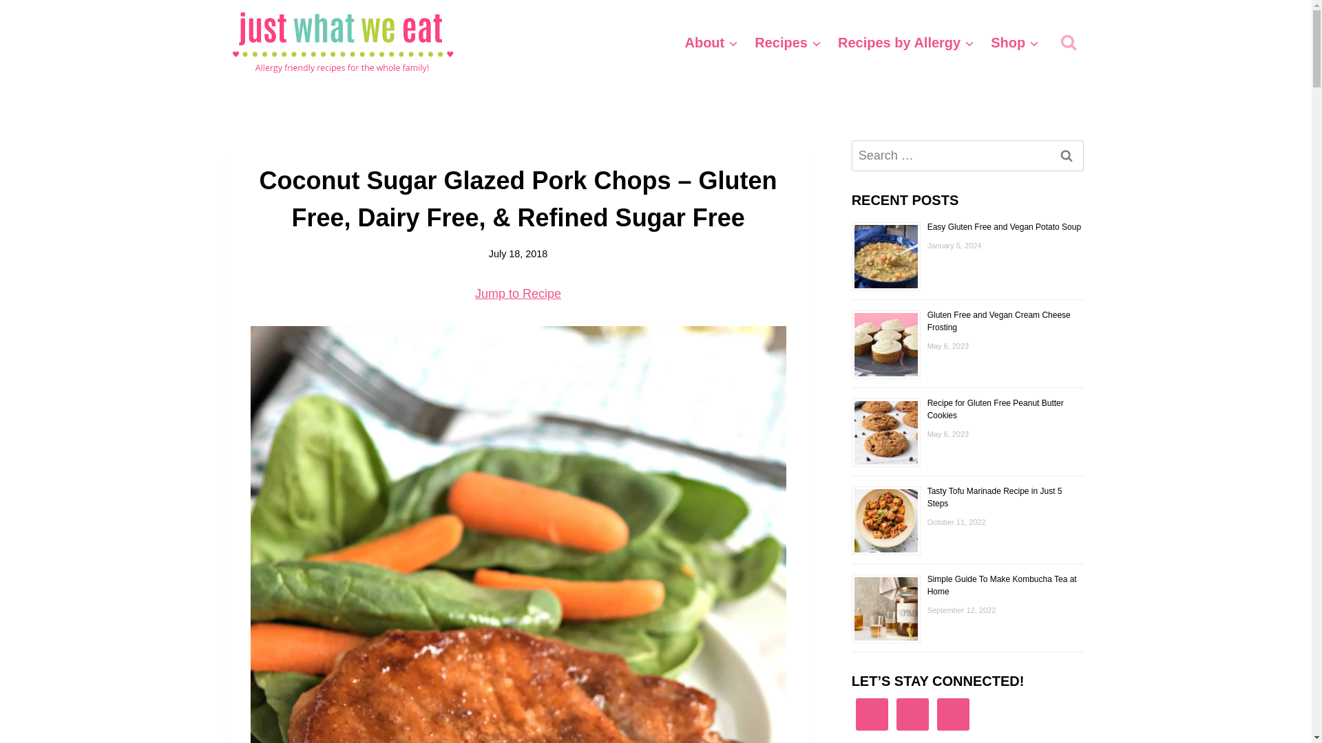 This screenshot has width=1322, height=743. I want to click on Jump to Recipe, so click(518, 293).